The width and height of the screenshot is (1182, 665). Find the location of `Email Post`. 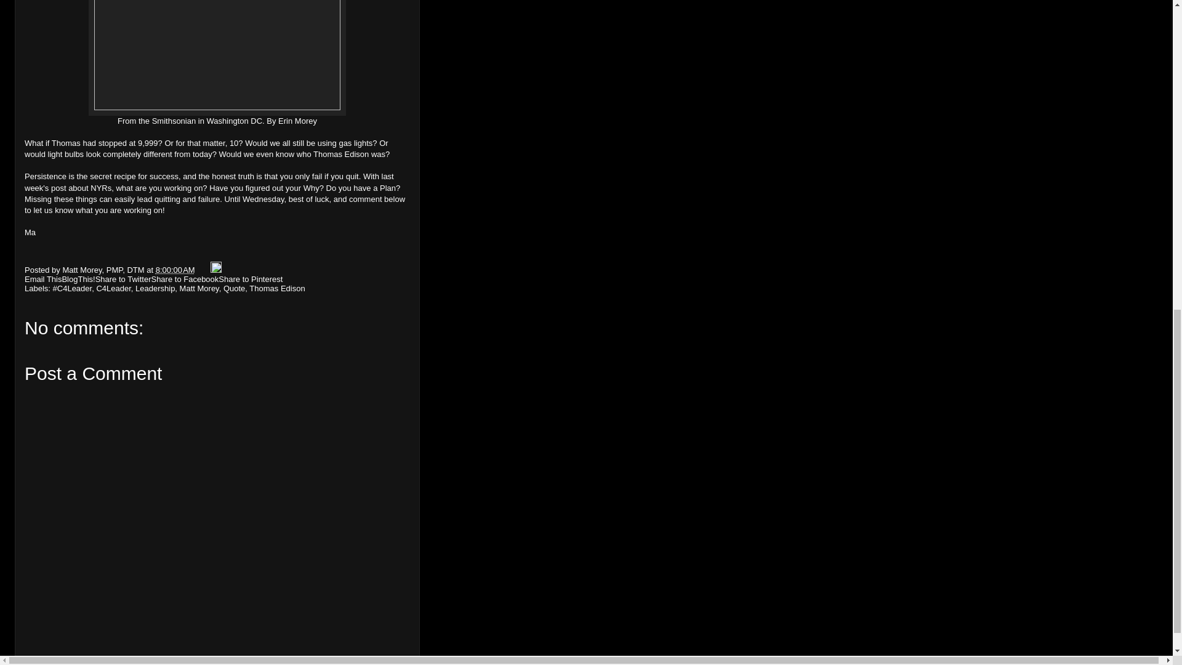

Email Post is located at coordinates (203, 270).